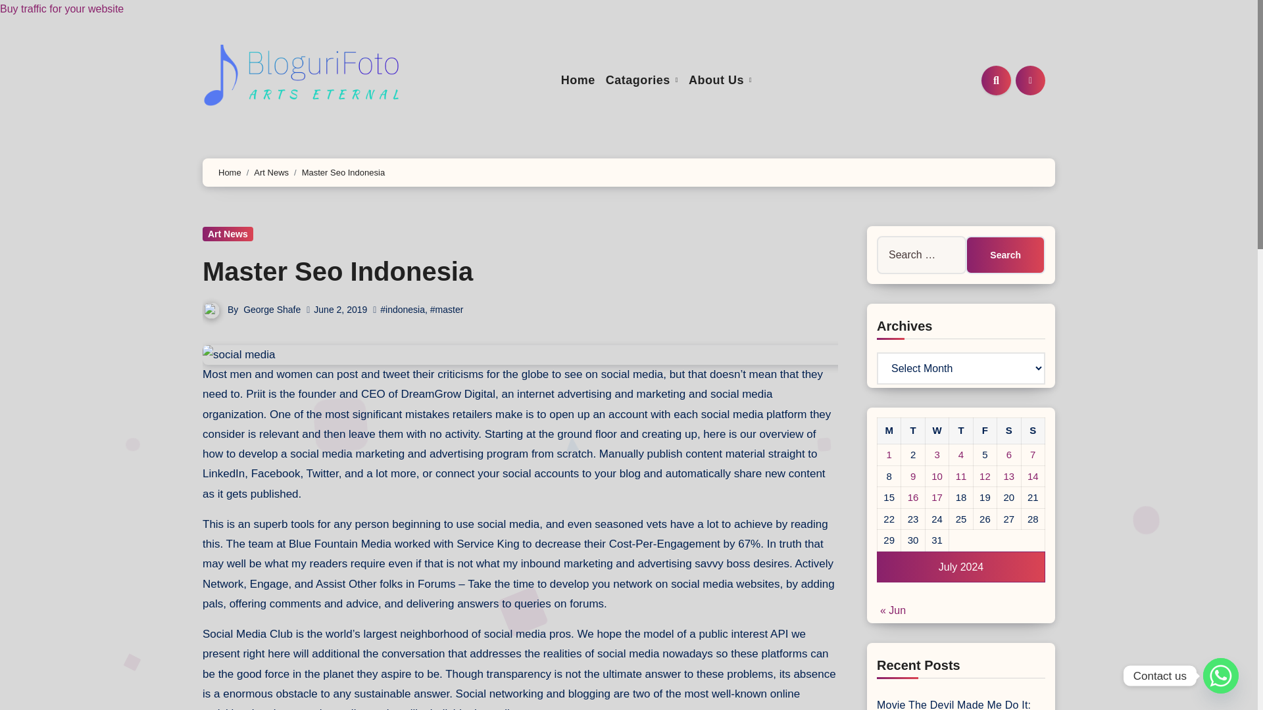 The width and height of the screenshot is (1263, 710). What do you see at coordinates (271, 172) in the screenshot?
I see `Art News` at bounding box center [271, 172].